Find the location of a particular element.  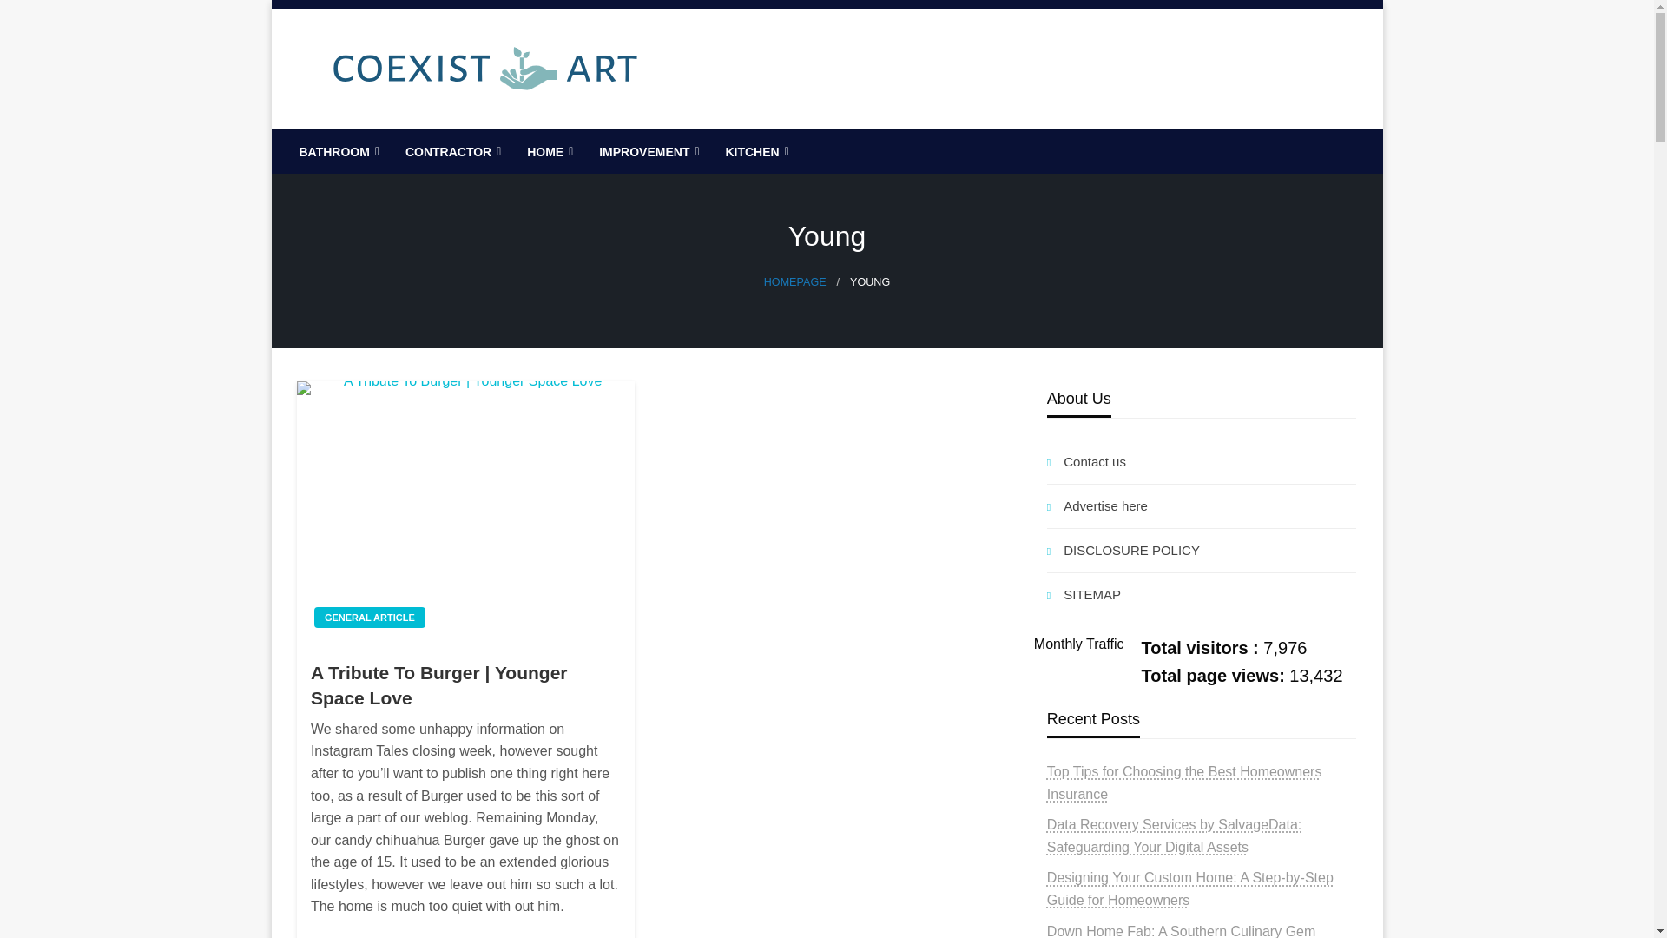

KITCHEN is located at coordinates (754, 151).